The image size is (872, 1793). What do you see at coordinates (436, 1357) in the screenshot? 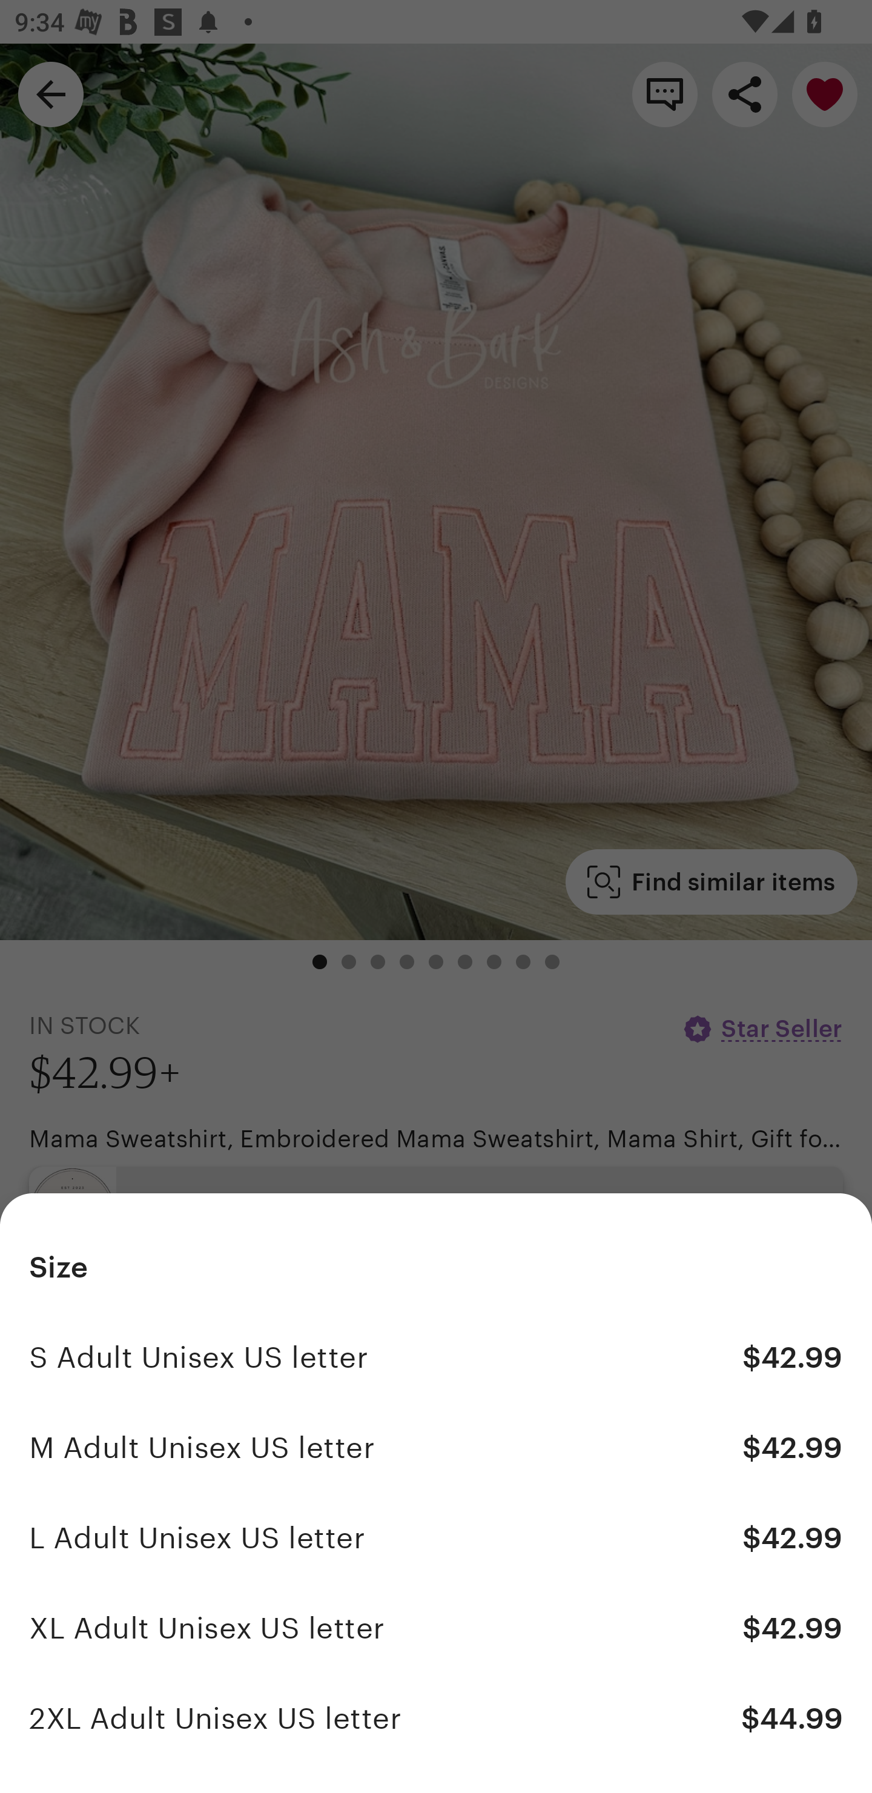
I see `S Adult Unisex US letter $42.99` at bounding box center [436, 1357].